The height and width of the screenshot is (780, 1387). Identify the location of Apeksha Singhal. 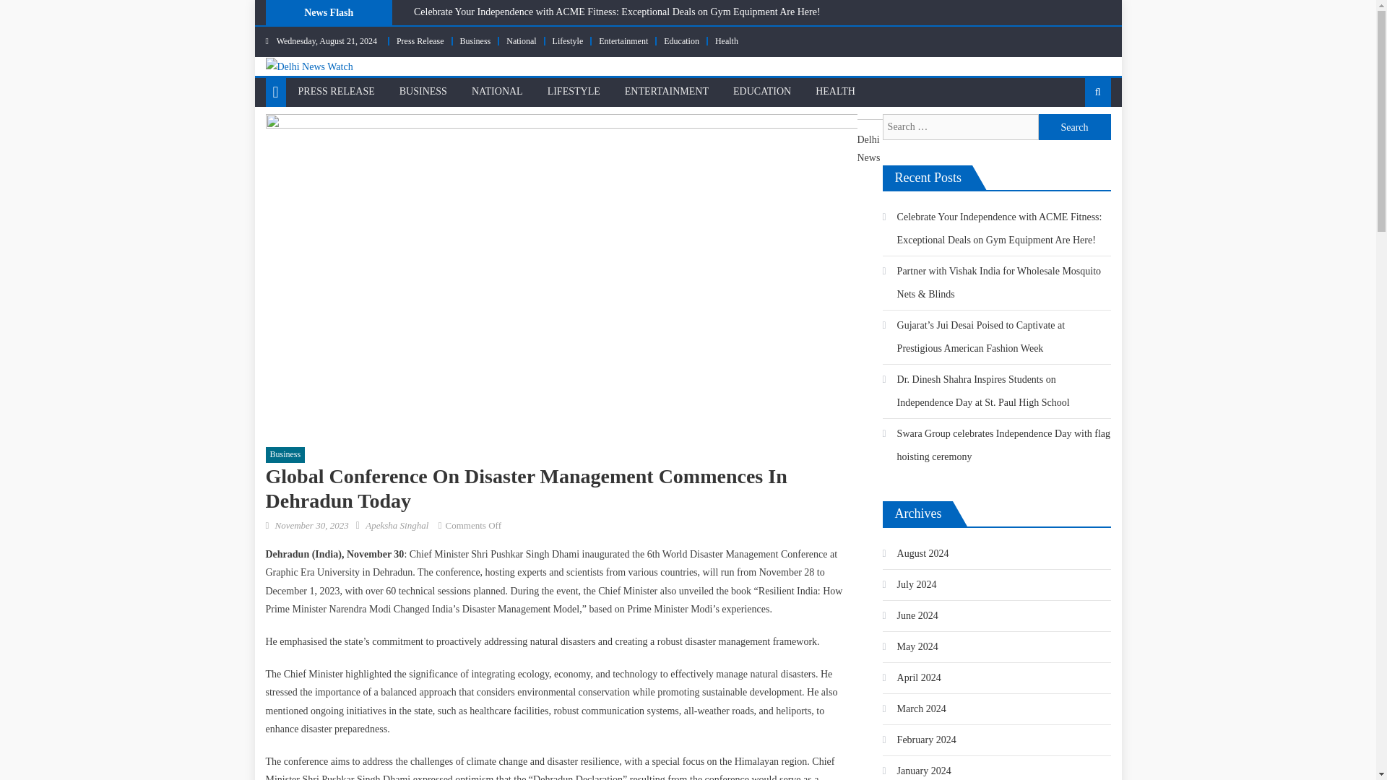
(397, 526).